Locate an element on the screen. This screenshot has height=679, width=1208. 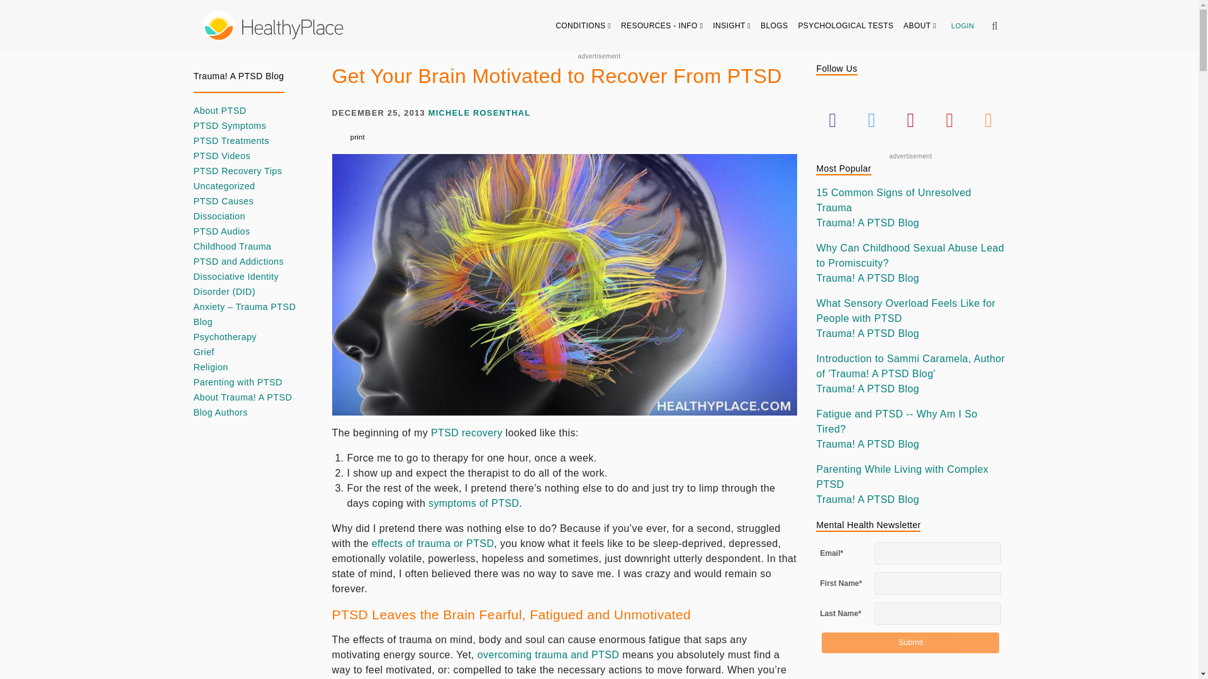
Submit is located at coordinates (910, 643).